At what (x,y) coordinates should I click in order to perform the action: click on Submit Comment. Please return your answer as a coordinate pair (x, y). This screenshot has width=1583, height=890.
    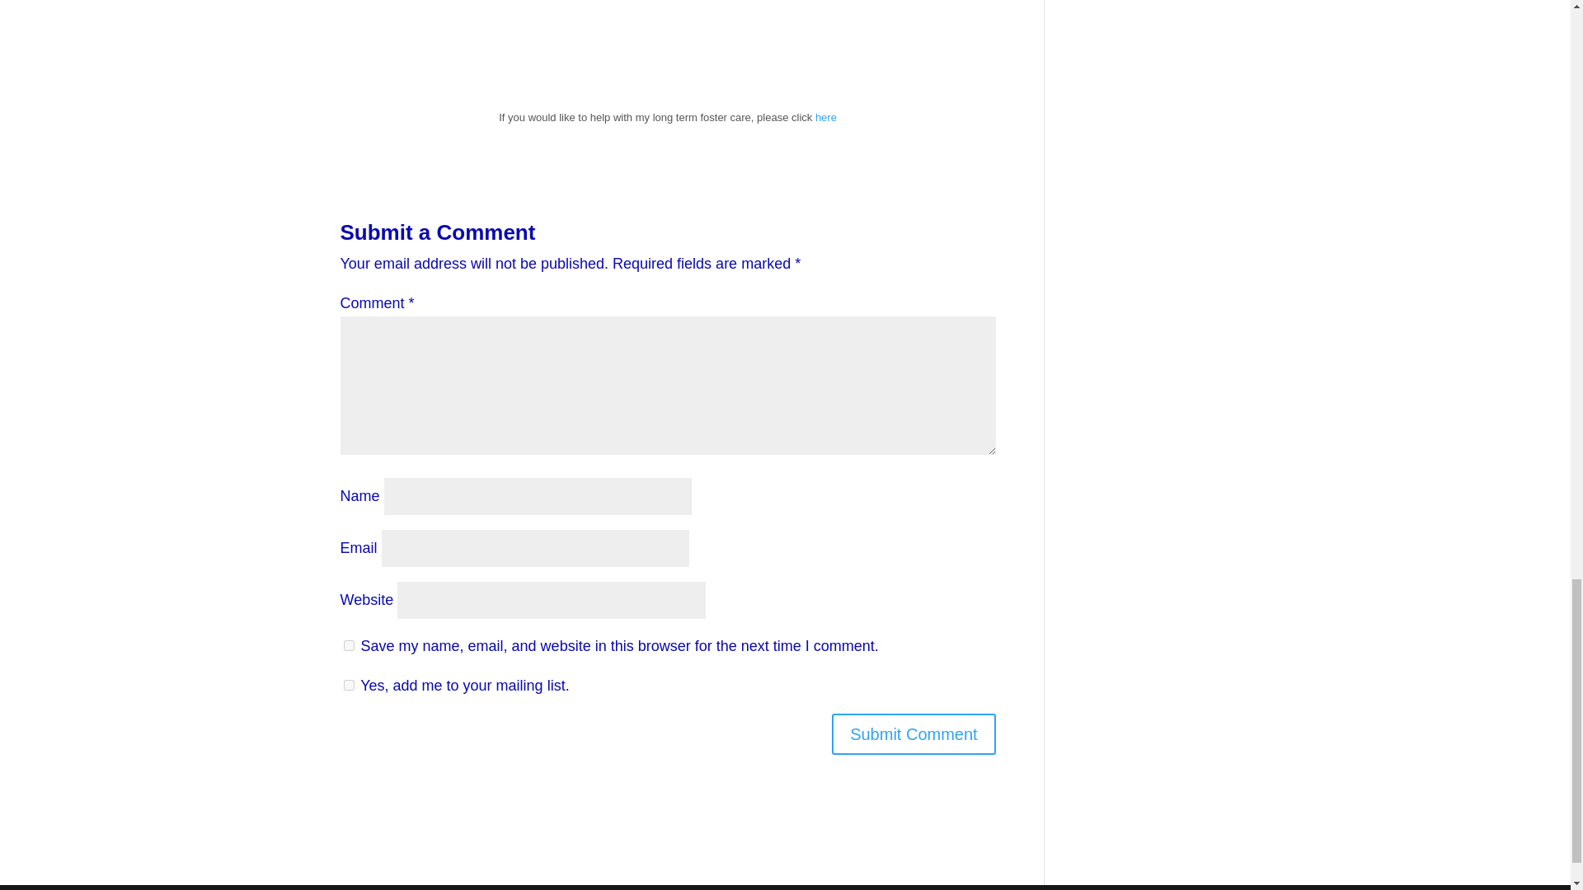
    Looking at the image, I should click on (914, 733).